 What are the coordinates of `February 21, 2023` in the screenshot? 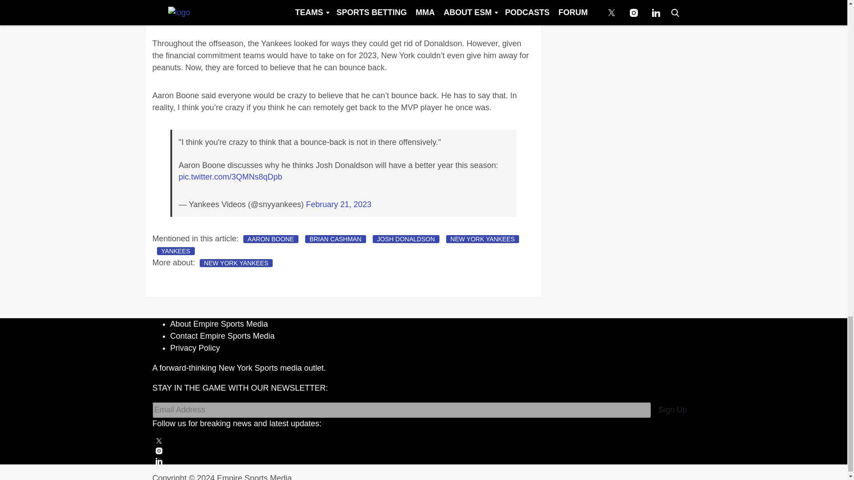 It's located at (338, 204).